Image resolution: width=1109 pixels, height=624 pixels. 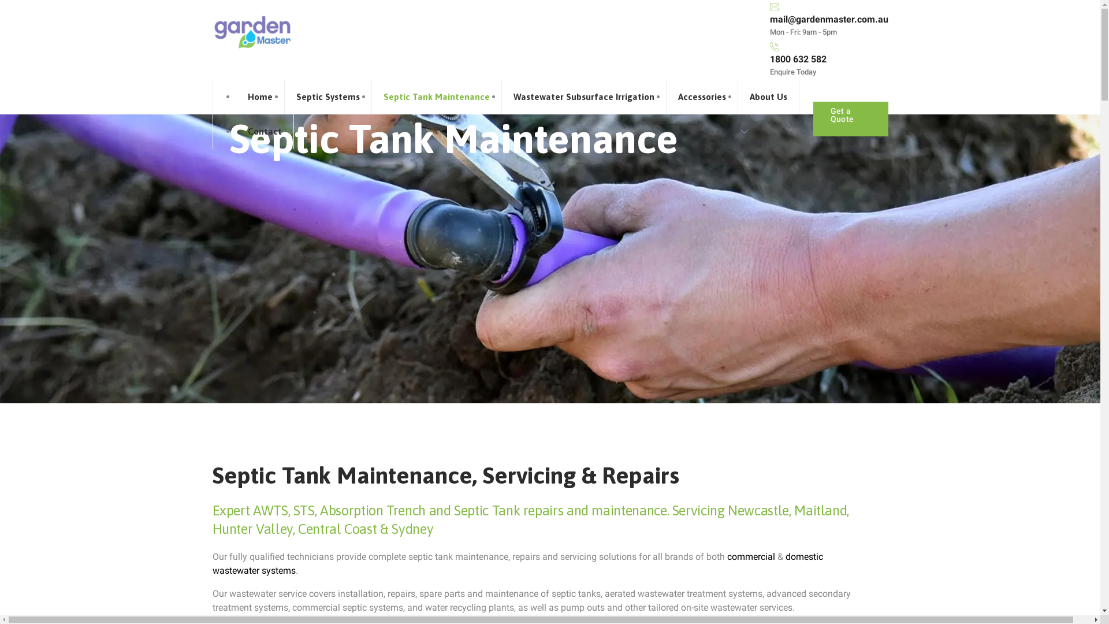 I want to click on Wastewater Subsurface Irrigation, so click(x=583, y=97).